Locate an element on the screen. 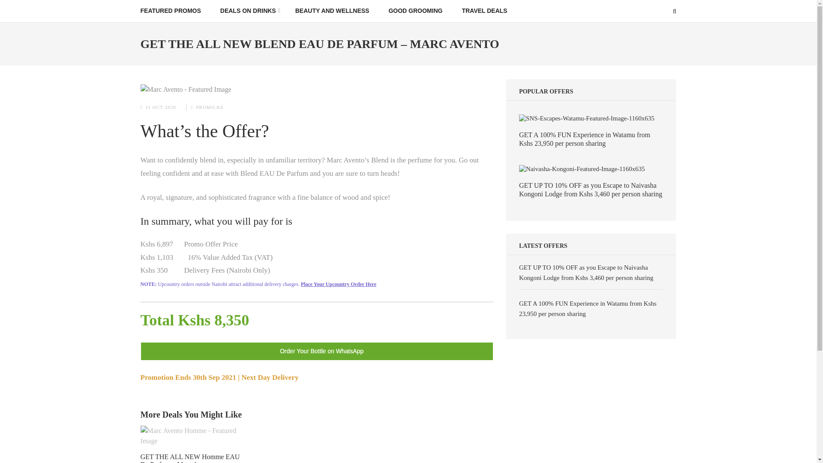  DEALS ON DRINKS is located at coordinates (248, 11).